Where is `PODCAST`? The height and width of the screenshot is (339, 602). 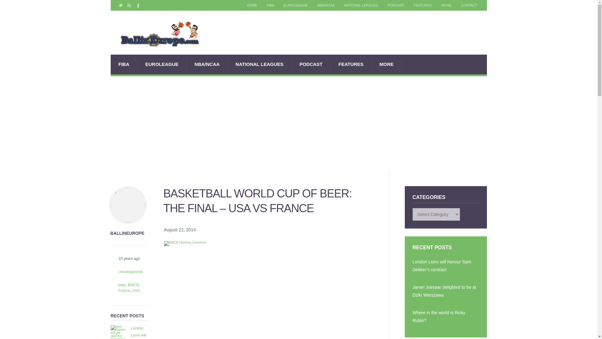
PODCAST is located at coordinates (311, 64).